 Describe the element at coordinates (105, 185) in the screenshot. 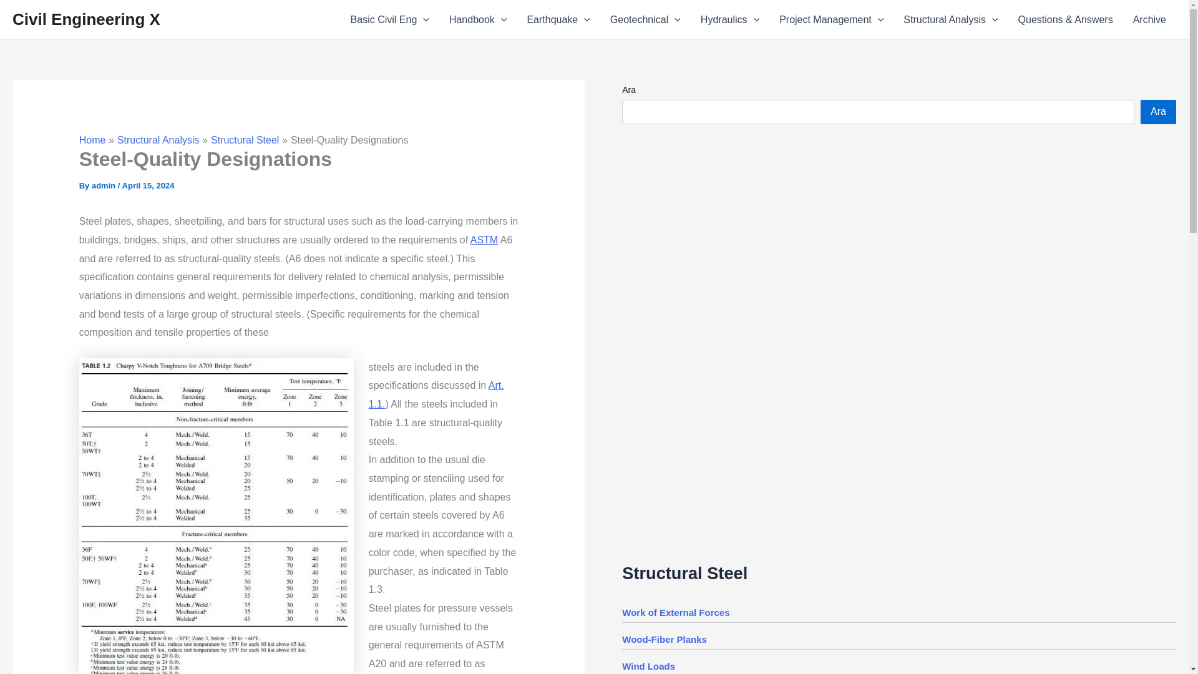

I see `View all posts by admin` at that location.